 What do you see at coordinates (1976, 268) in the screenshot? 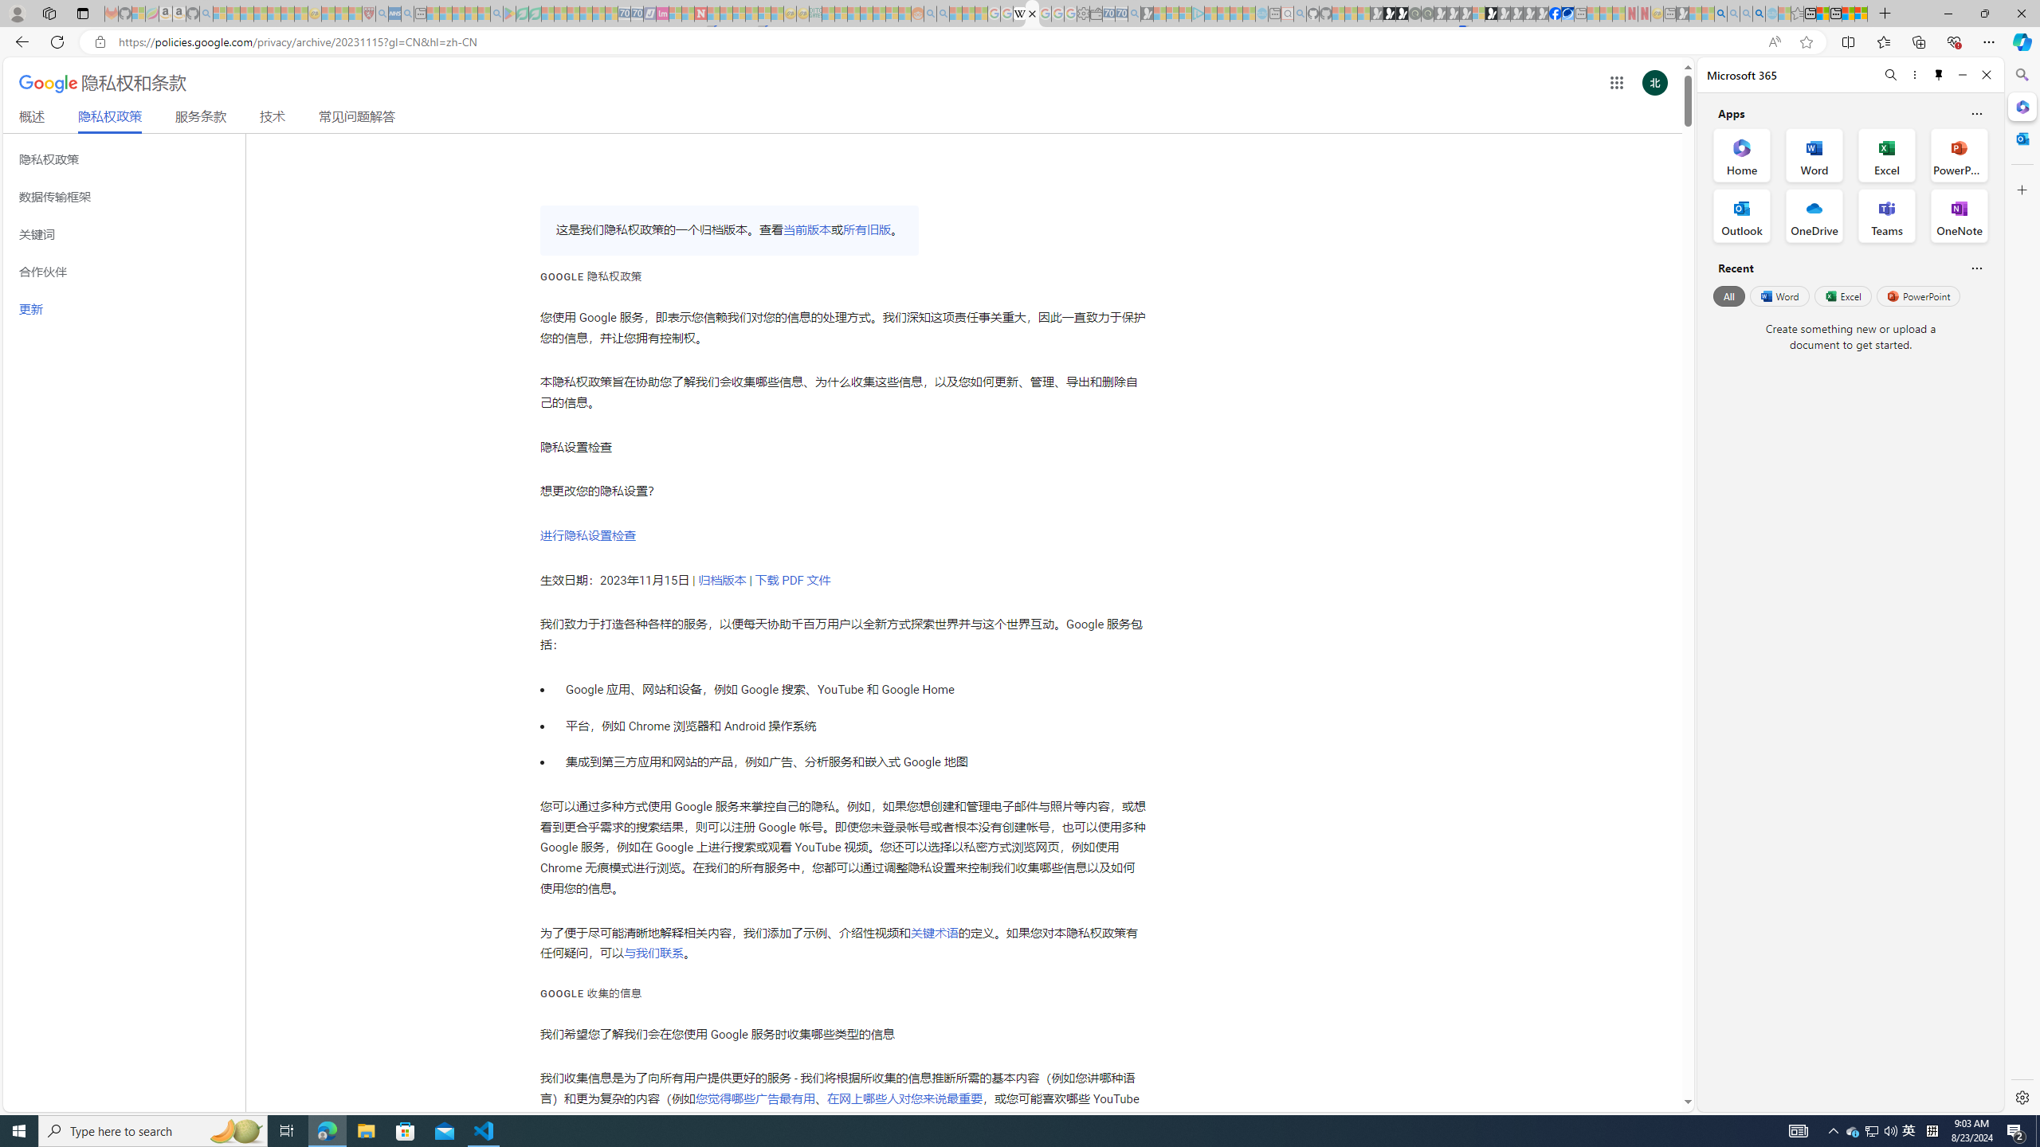
I see `Is this helpful?` at bounding box center [1976, 268].